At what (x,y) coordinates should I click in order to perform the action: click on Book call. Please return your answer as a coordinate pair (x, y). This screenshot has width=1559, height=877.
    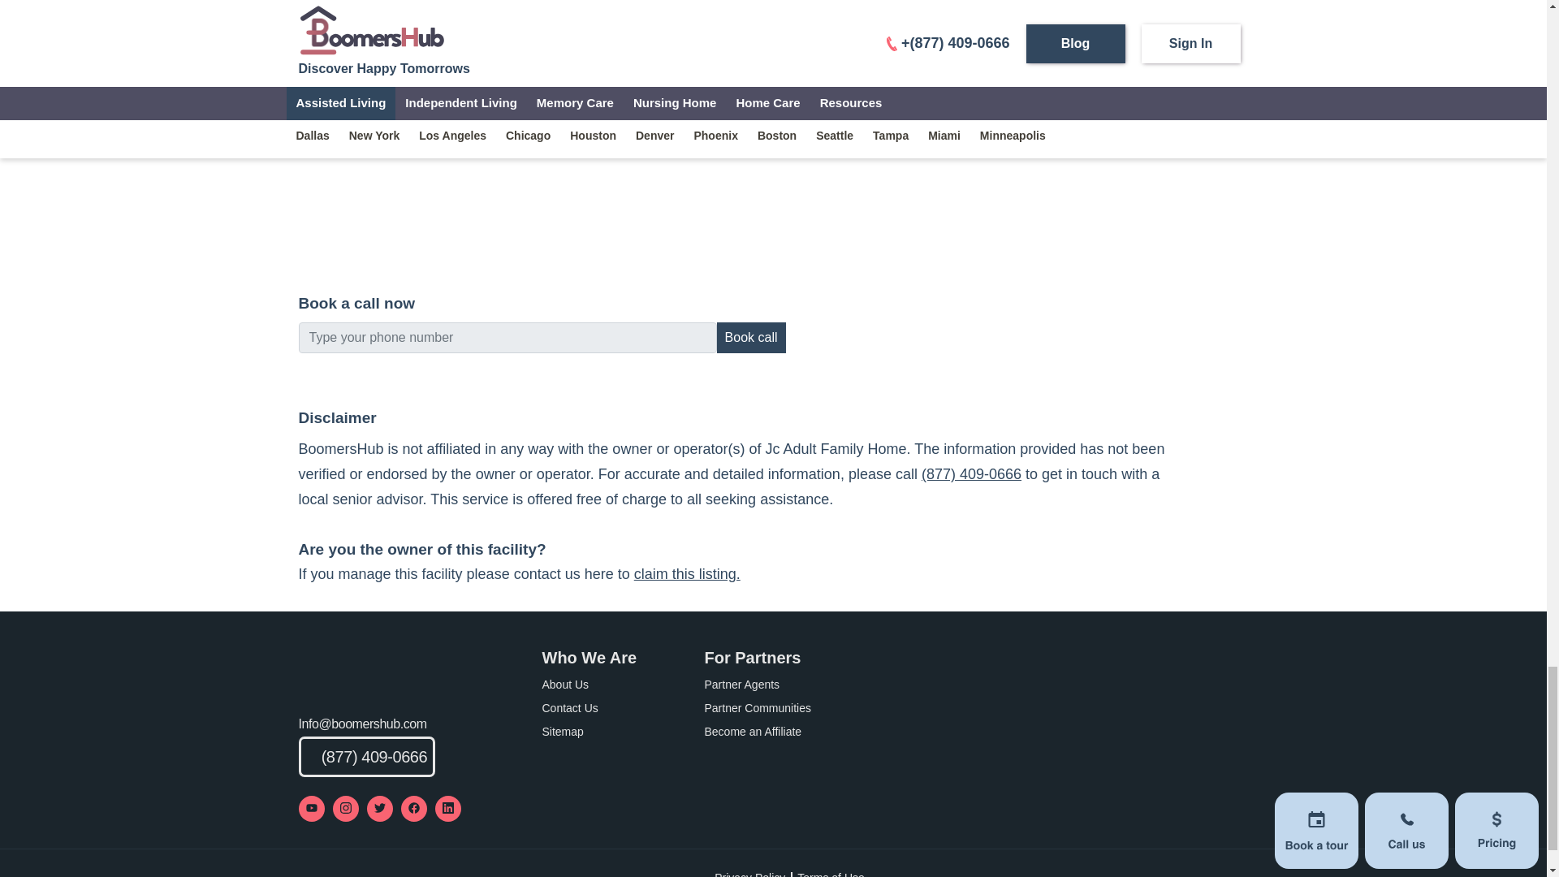
    Looking at the image, I should click on (751, 338).